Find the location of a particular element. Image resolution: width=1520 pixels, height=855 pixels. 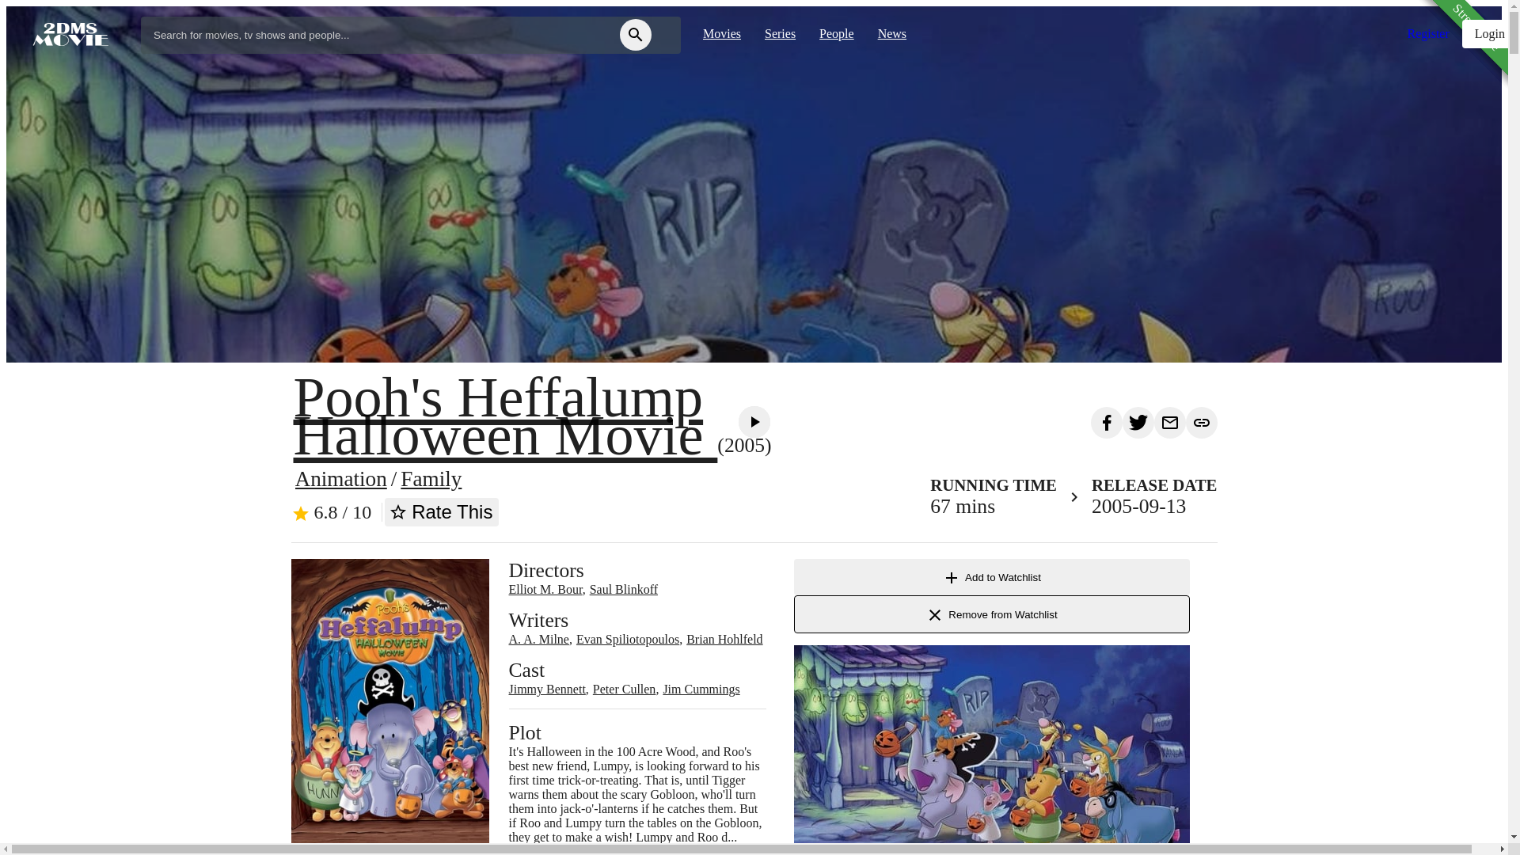

Movies is located at coordinates (722, 34).